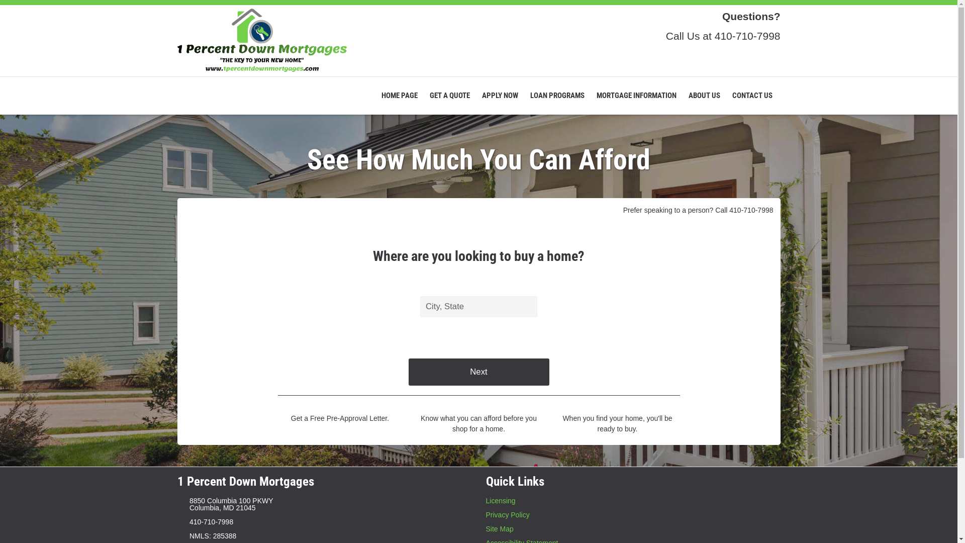 This screenshot has width=965, height=543. What do you see at coordinates (500, 96) in the screenshot?
I see `APPLY NOW` at bounding box center [500, 96].